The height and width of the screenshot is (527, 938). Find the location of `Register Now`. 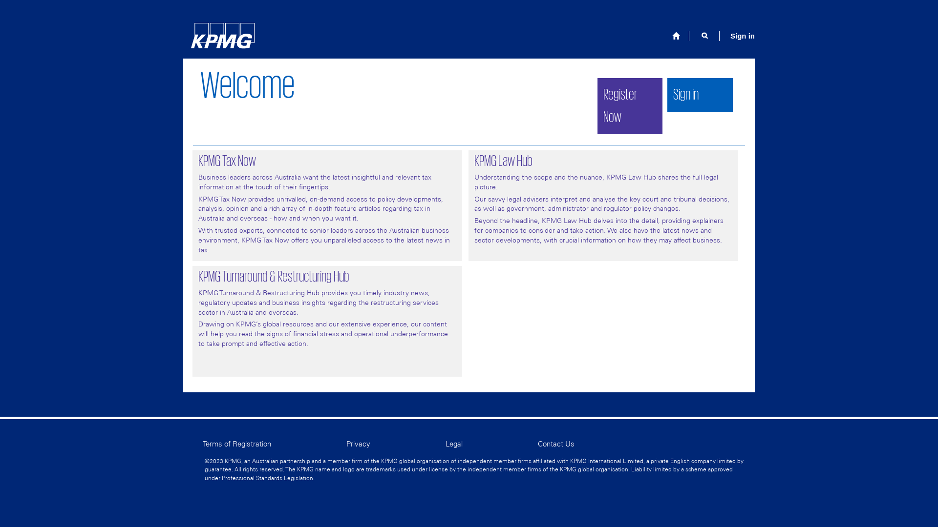

Register Now is located at coordinates (630, 106).